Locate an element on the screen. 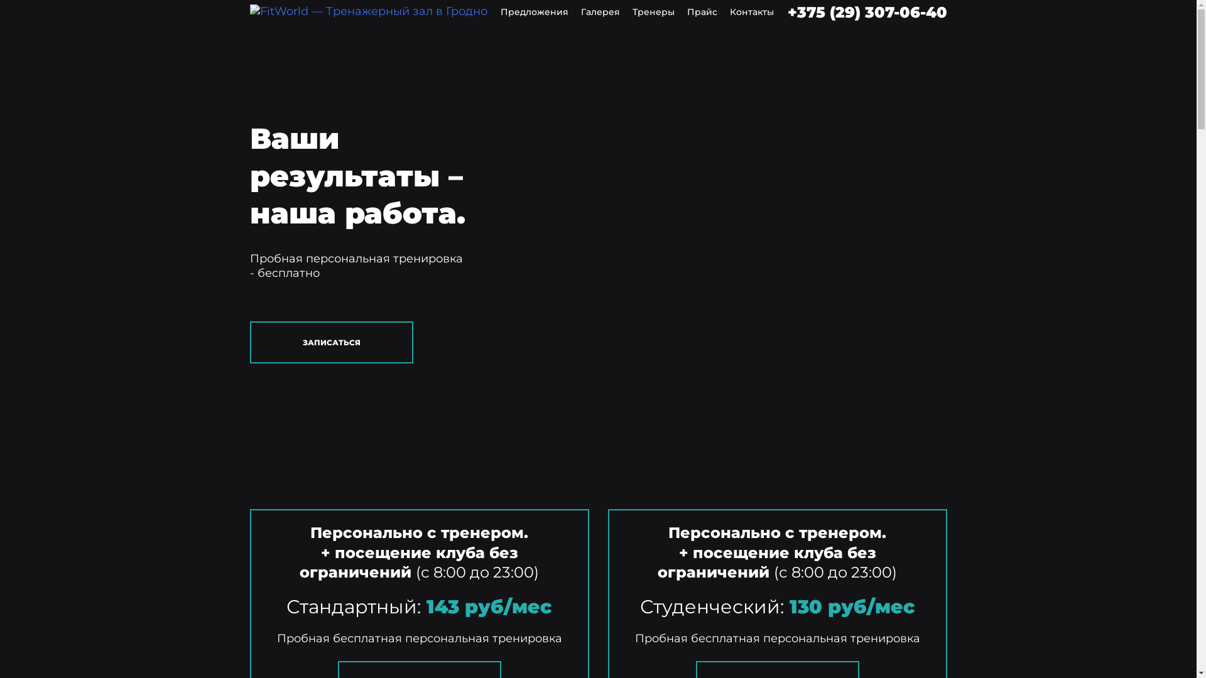 The image size is (1206, 678). +375 (29) 307-06-40 is located at coordinates (867, 13).